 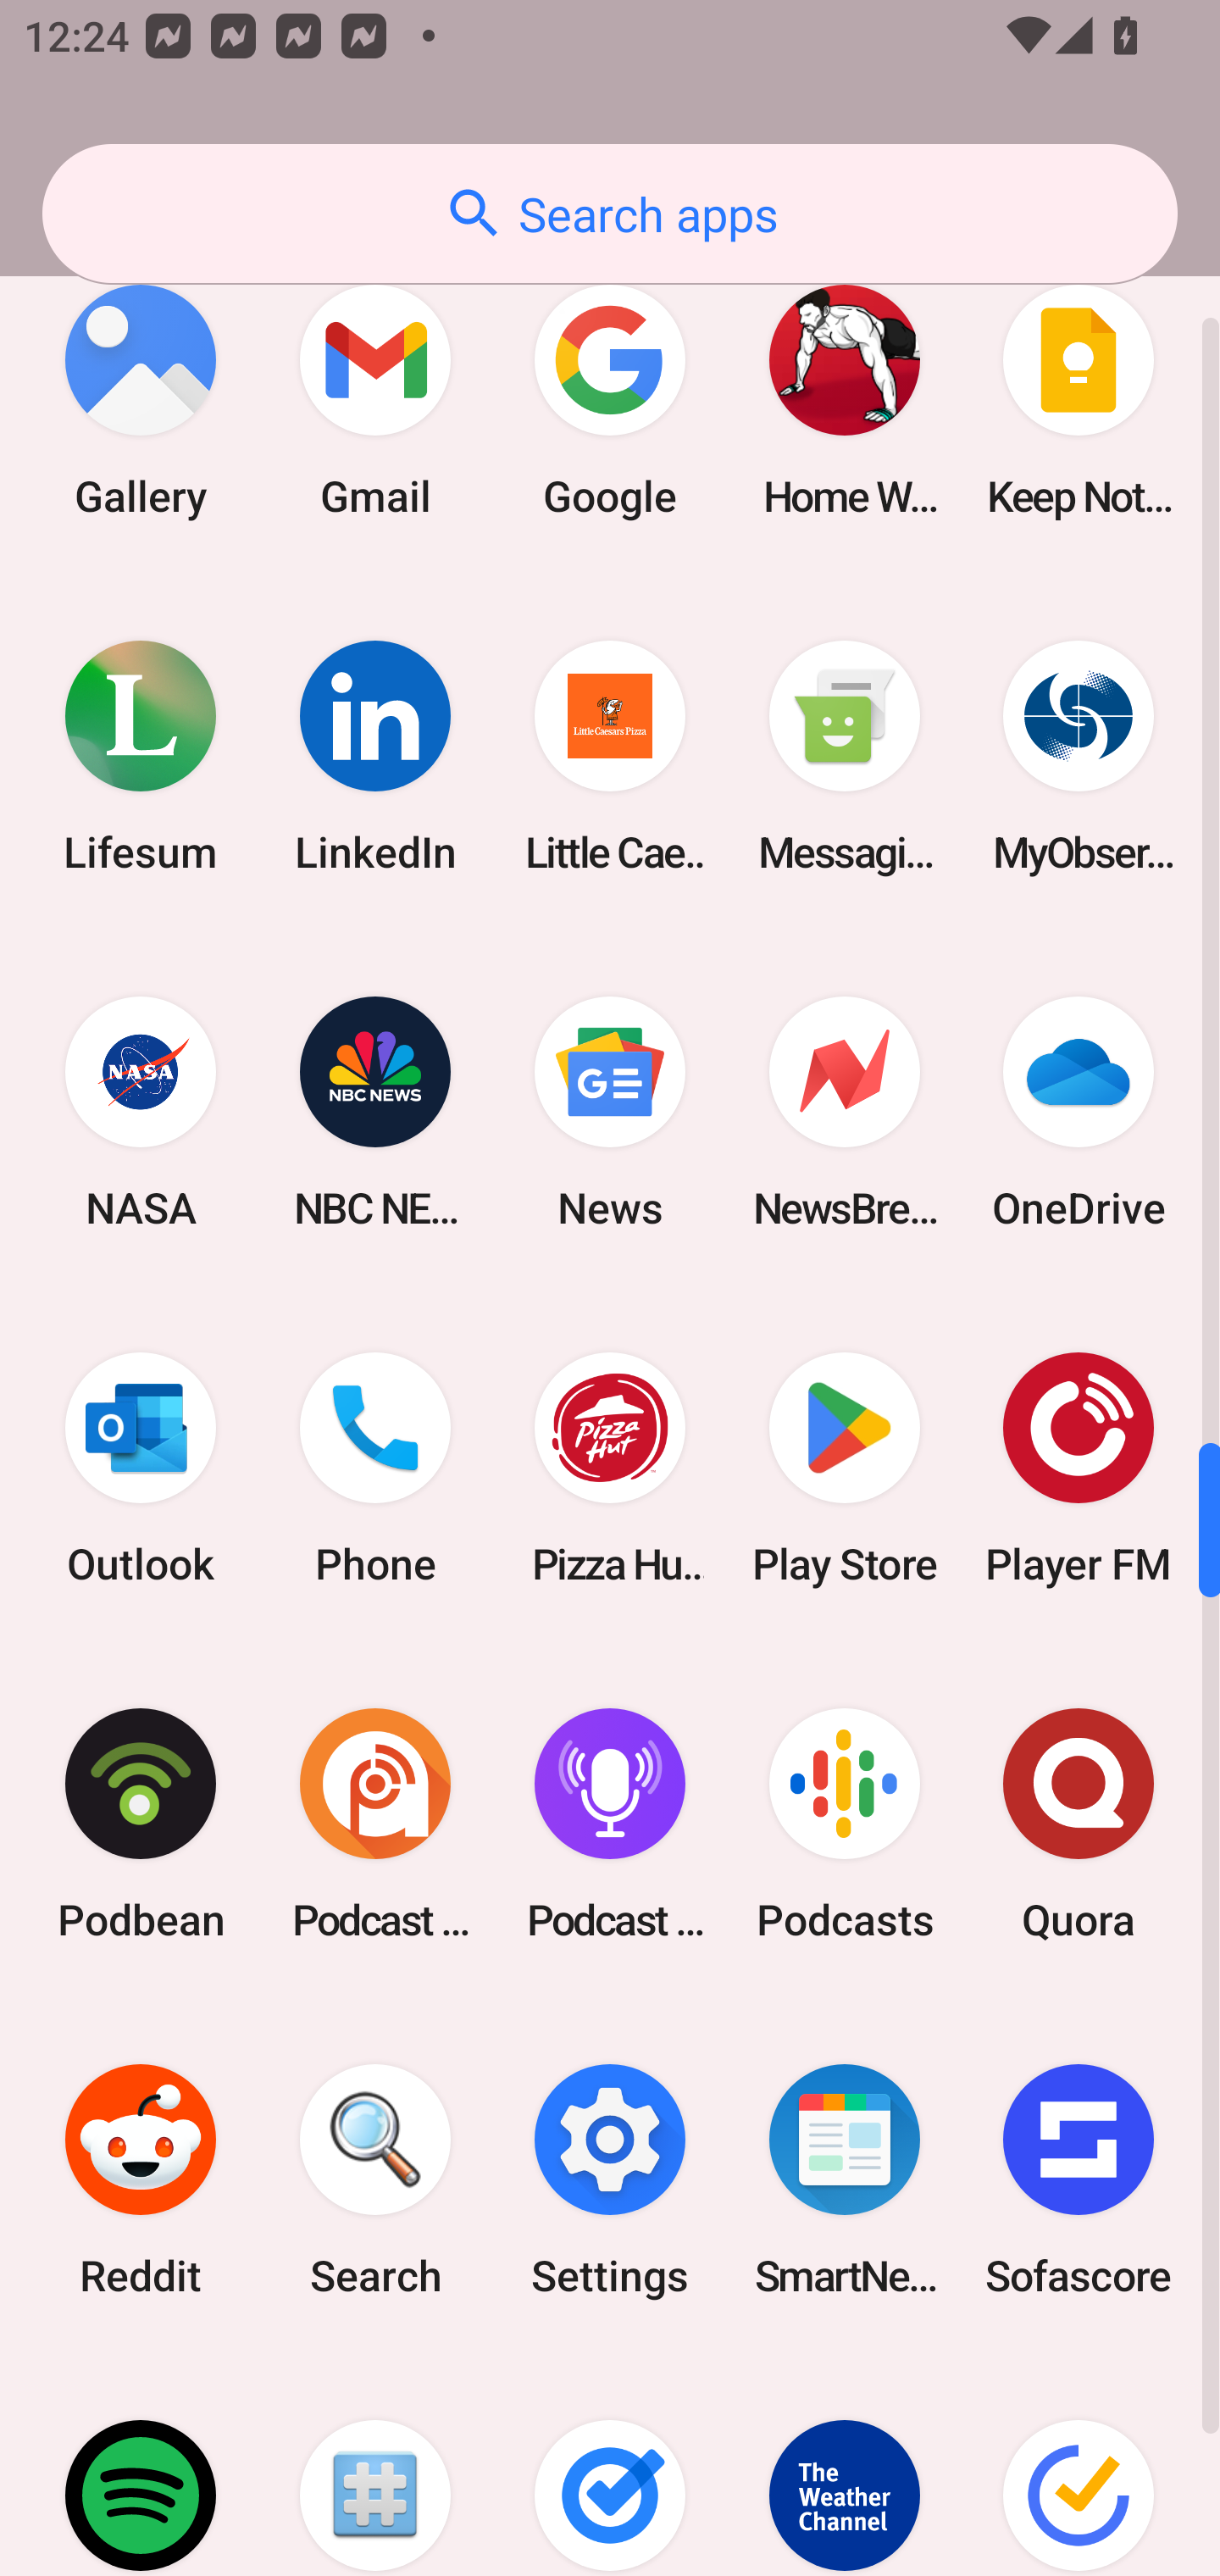 I want to click on Outlook, so click(x=141, y=1468).